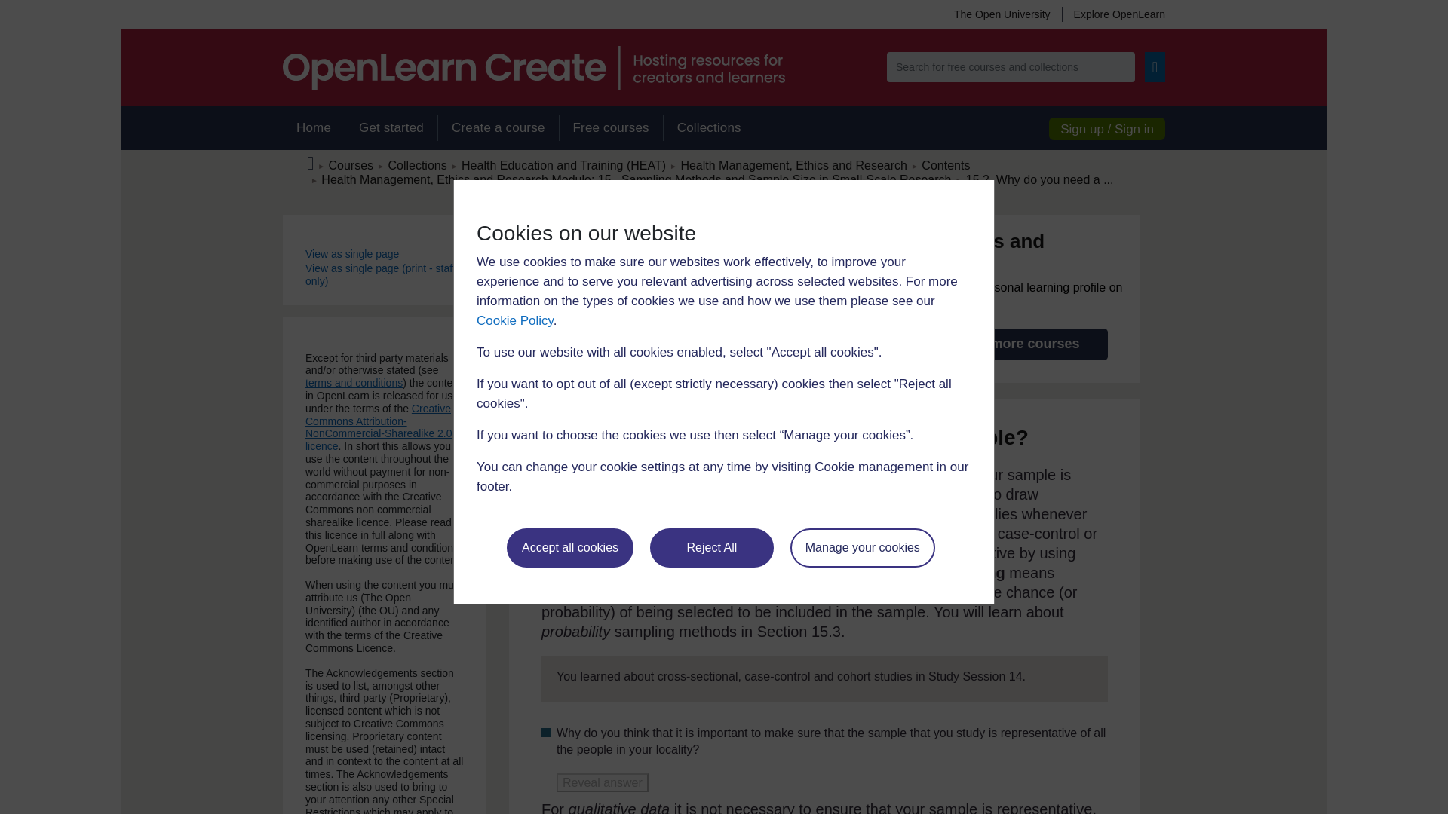  Describe the element at coordinates (709, 128) in the screenshot. I see `Collections` at that location.